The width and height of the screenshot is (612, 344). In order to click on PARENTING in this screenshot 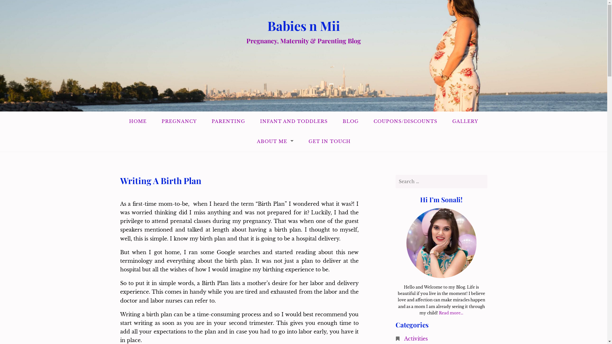, I will do `click(228, 122)`.